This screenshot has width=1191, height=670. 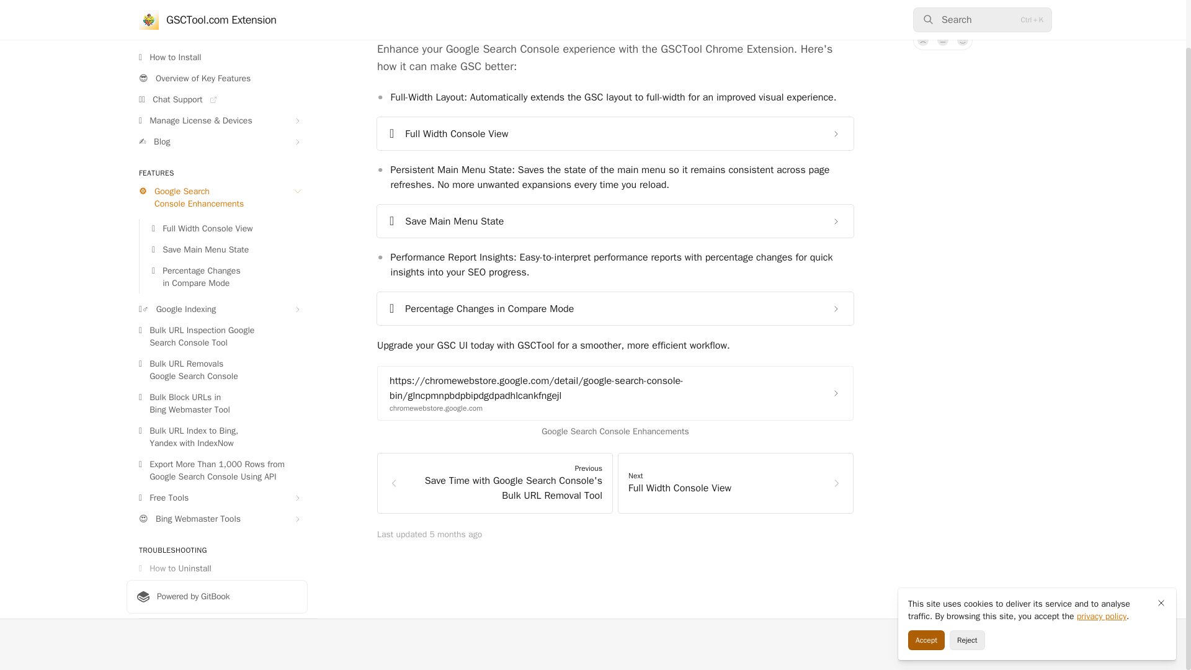 What do you see at coordinates (1161, 551) in the screenshot?
I see `Close` at bounding box center [1161, 551].